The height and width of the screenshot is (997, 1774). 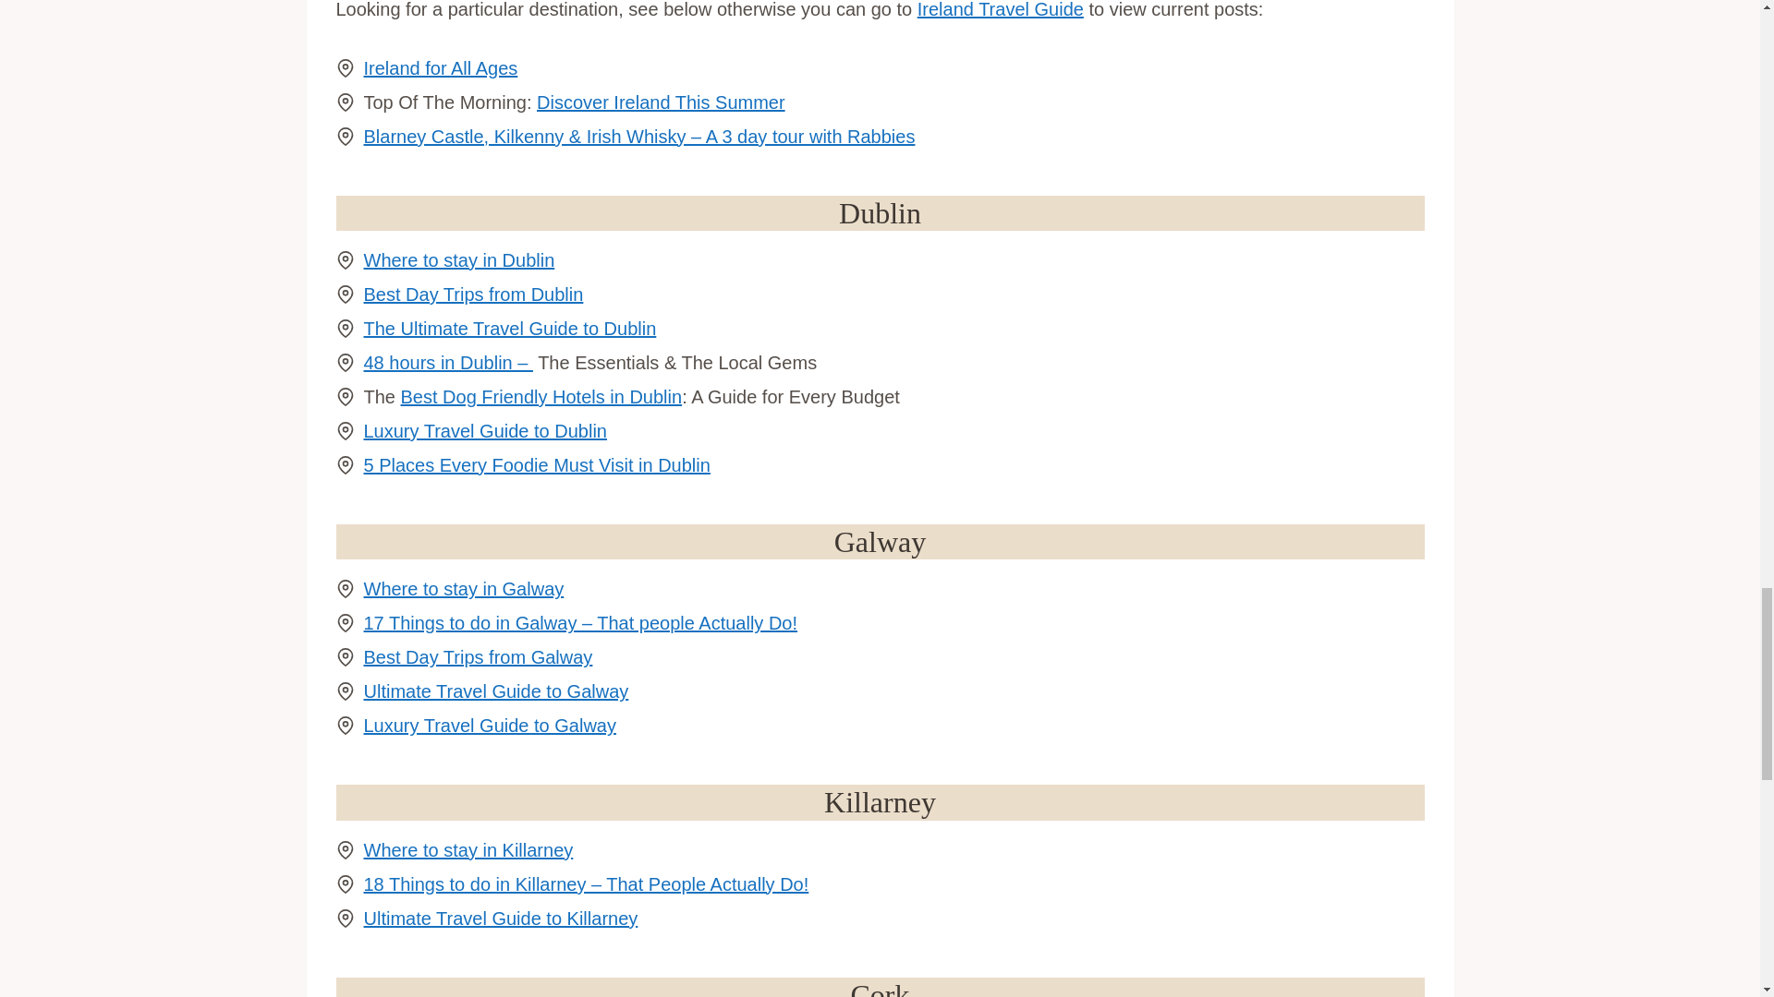 I want to click on The Ultimate Travel Guide to Dublin, so click(x=510, y=329).